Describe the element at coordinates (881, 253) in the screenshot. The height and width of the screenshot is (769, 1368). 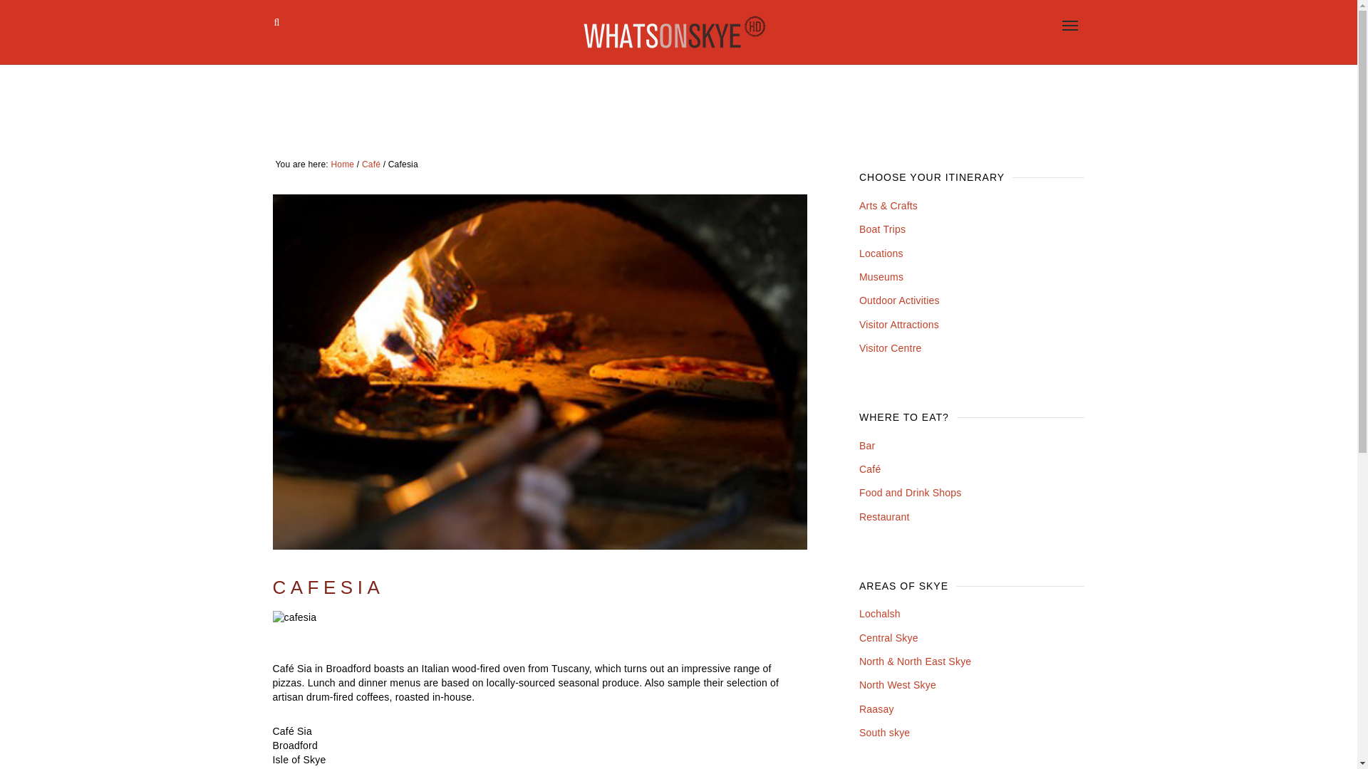
I see `Locations` at that location.